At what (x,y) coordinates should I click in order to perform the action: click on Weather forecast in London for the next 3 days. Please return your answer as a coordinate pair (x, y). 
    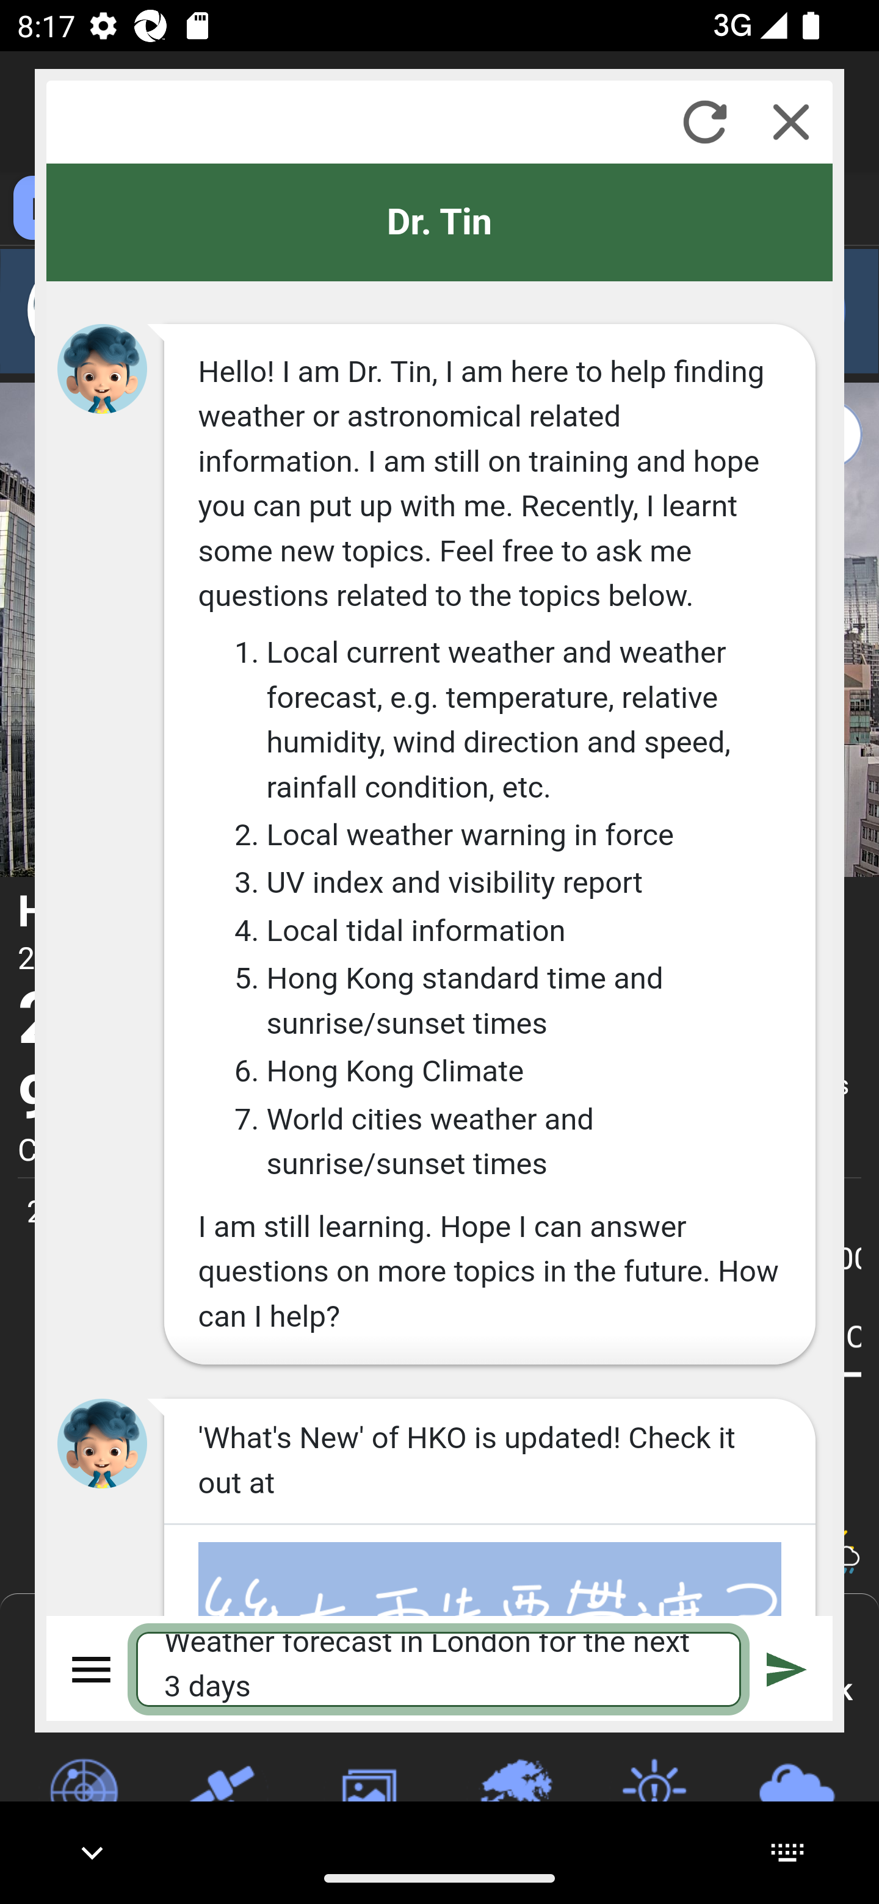
    Looking at the image, I should click on (440, 1668).